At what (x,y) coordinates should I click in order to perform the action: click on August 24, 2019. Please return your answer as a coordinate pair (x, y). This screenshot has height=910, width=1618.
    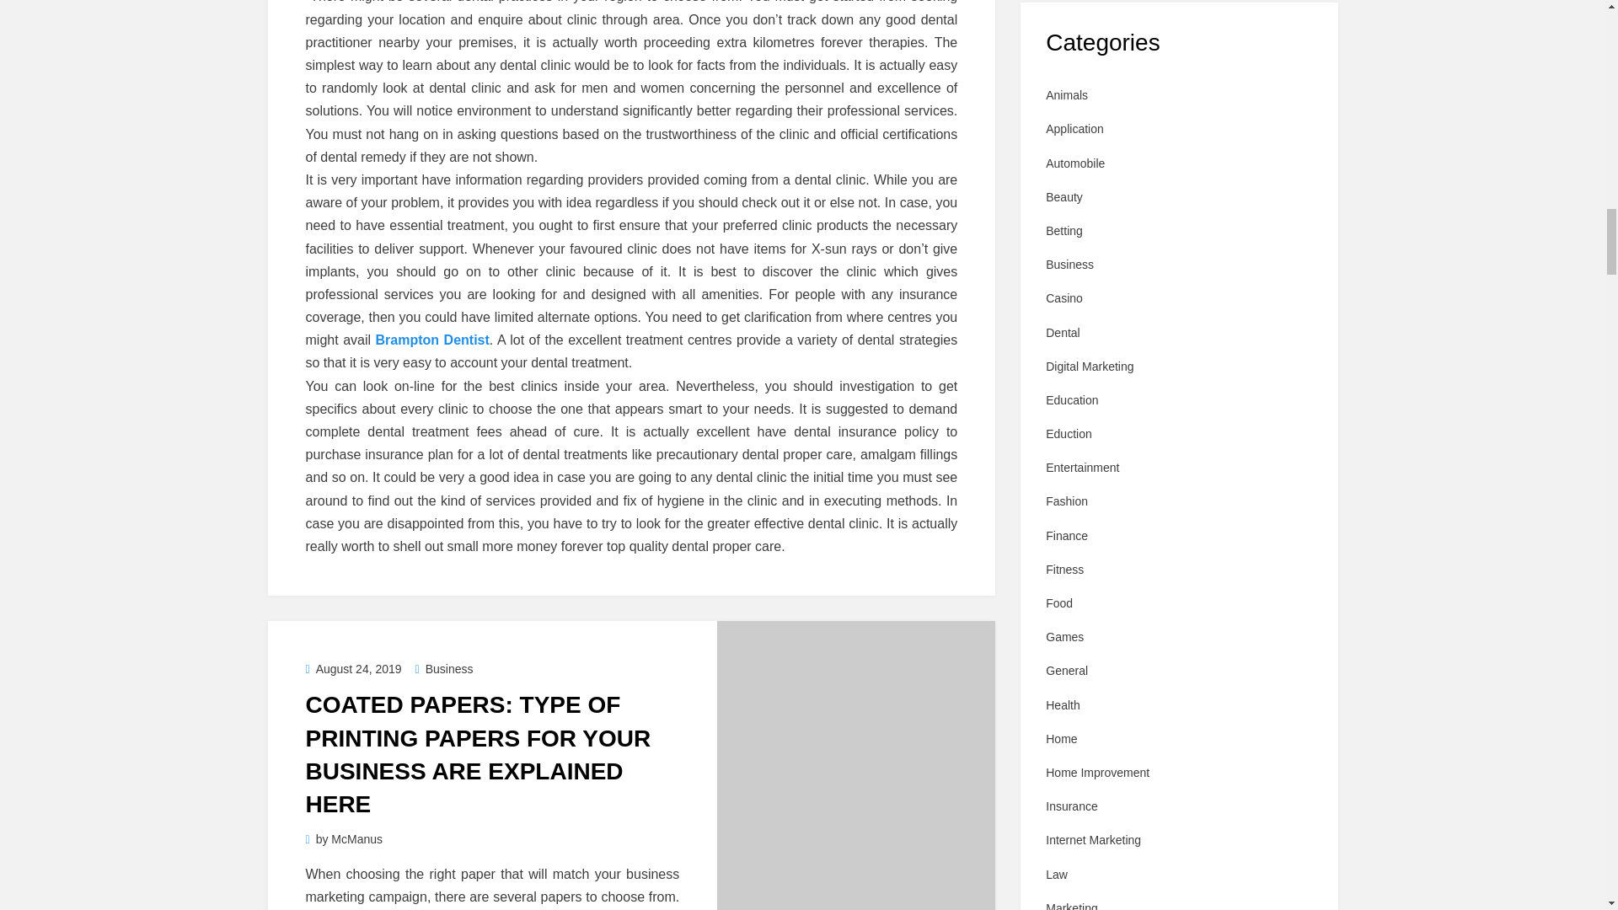
    Looking at the image, I should click on (353, 669).